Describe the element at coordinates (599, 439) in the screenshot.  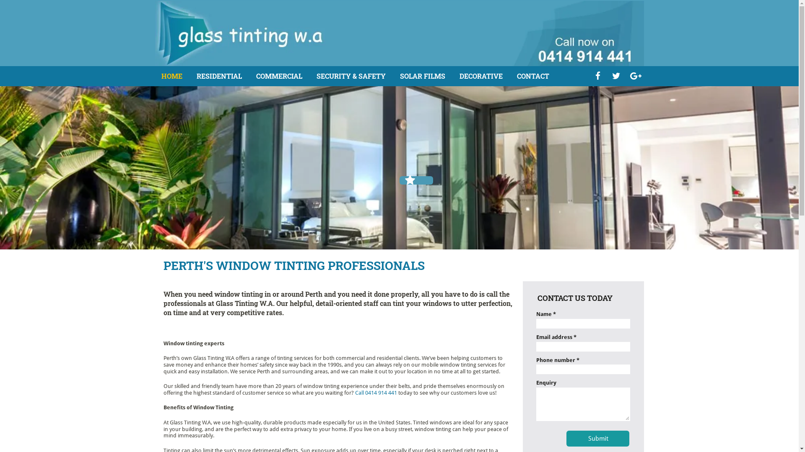
I see `Submit` at that location.